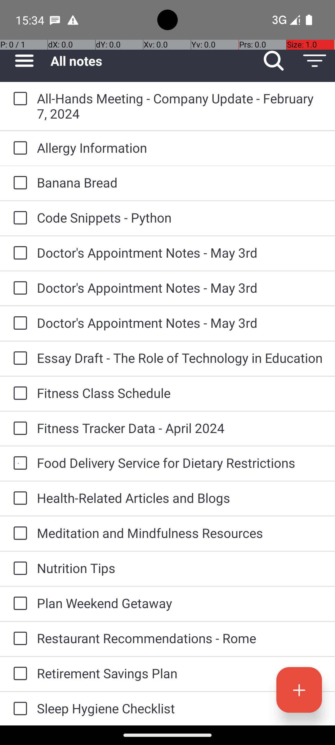 Image resolution: width=335 pixels, height=745 pixels. I want to click on Plan Weekend Getaway, so click(180, 603).